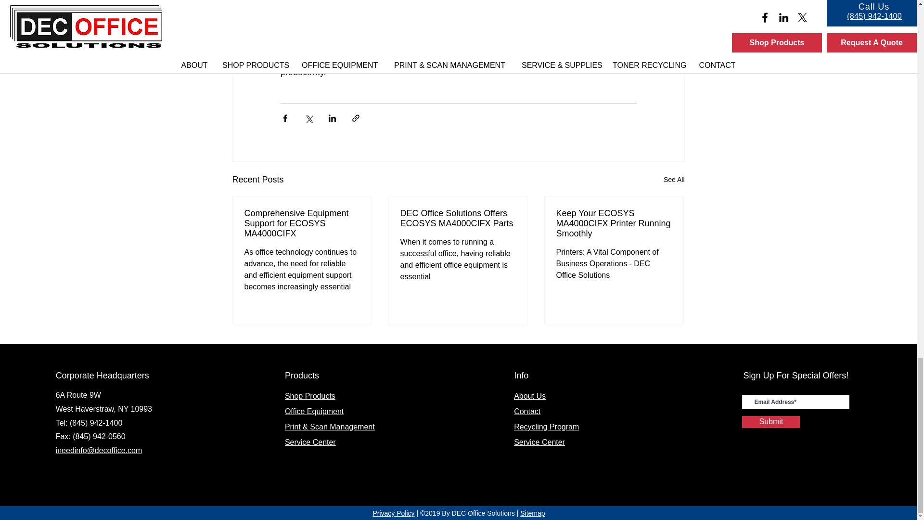 Image resolution: width=924 pixels, height=520 pixels. Describe the element at coordinates (771, 422) in the screenshot. I see `Submit` at that location.